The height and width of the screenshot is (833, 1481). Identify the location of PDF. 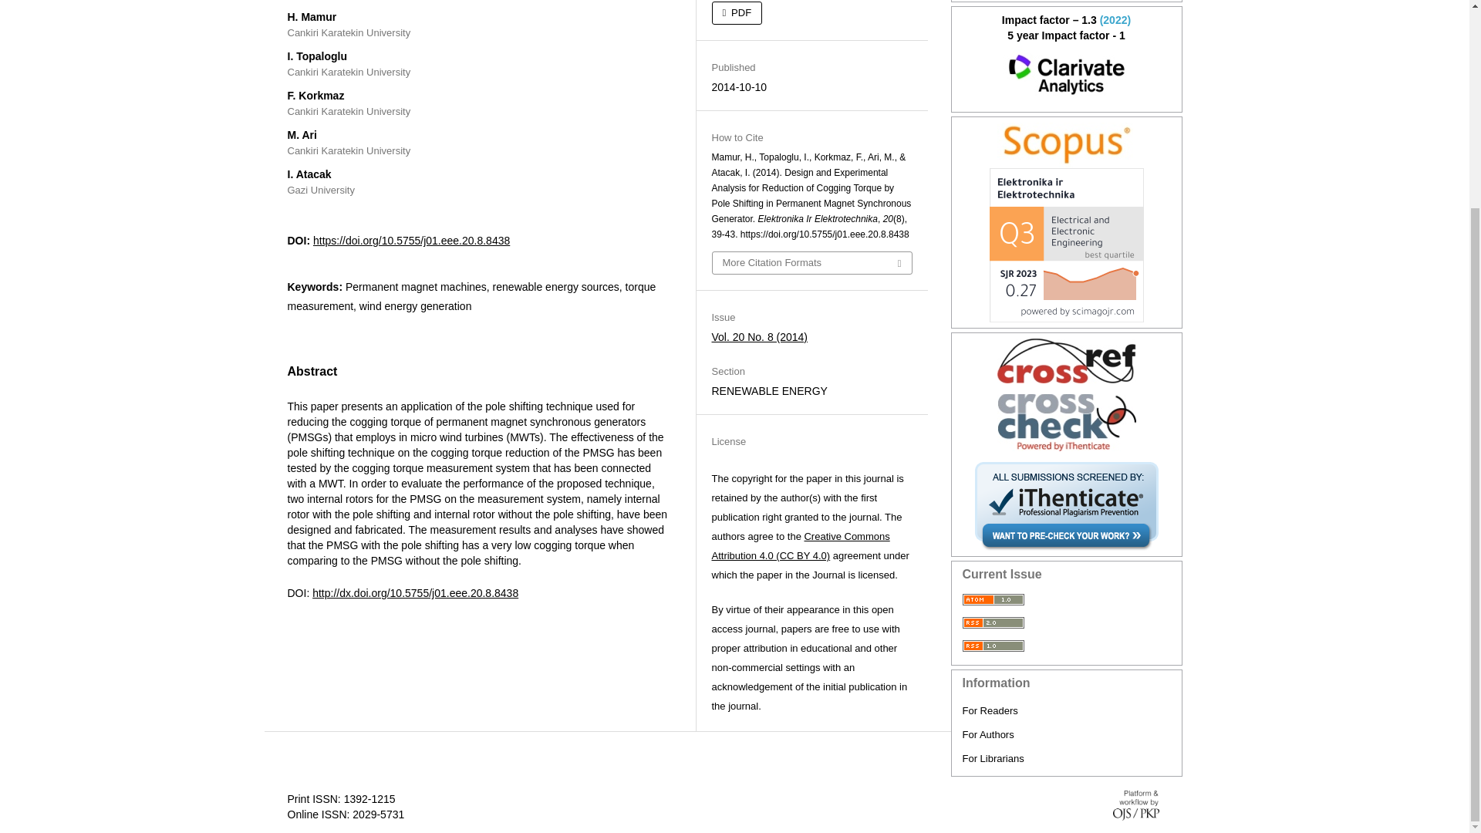
(736, 13).